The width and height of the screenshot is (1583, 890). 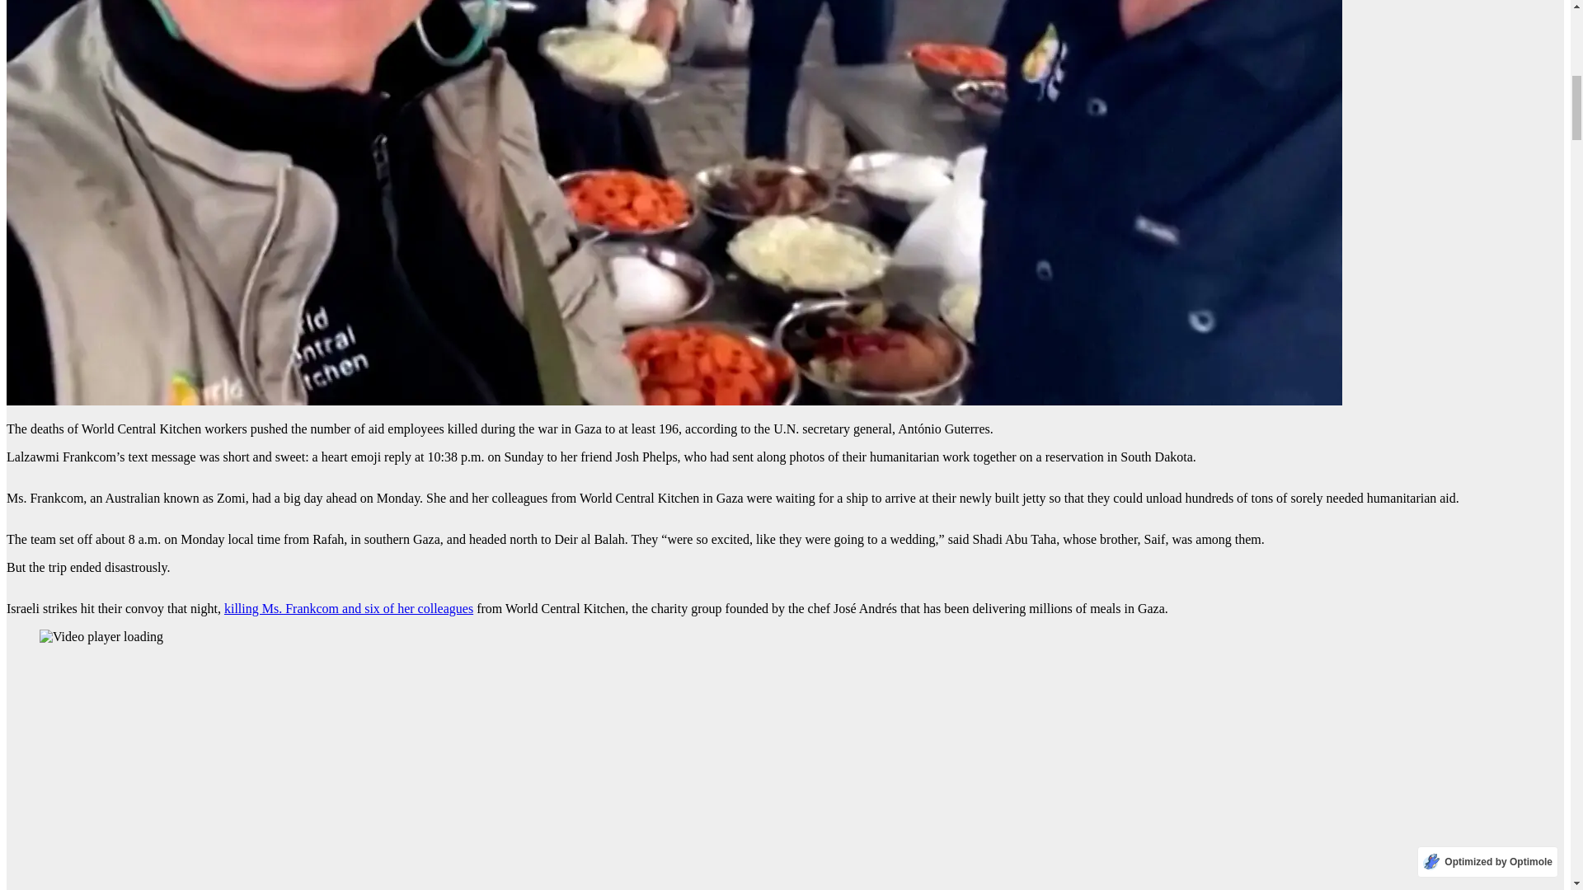 I want to click on killing Ms. Frankcom and six of her colleagues, so click(x=349, y=608).